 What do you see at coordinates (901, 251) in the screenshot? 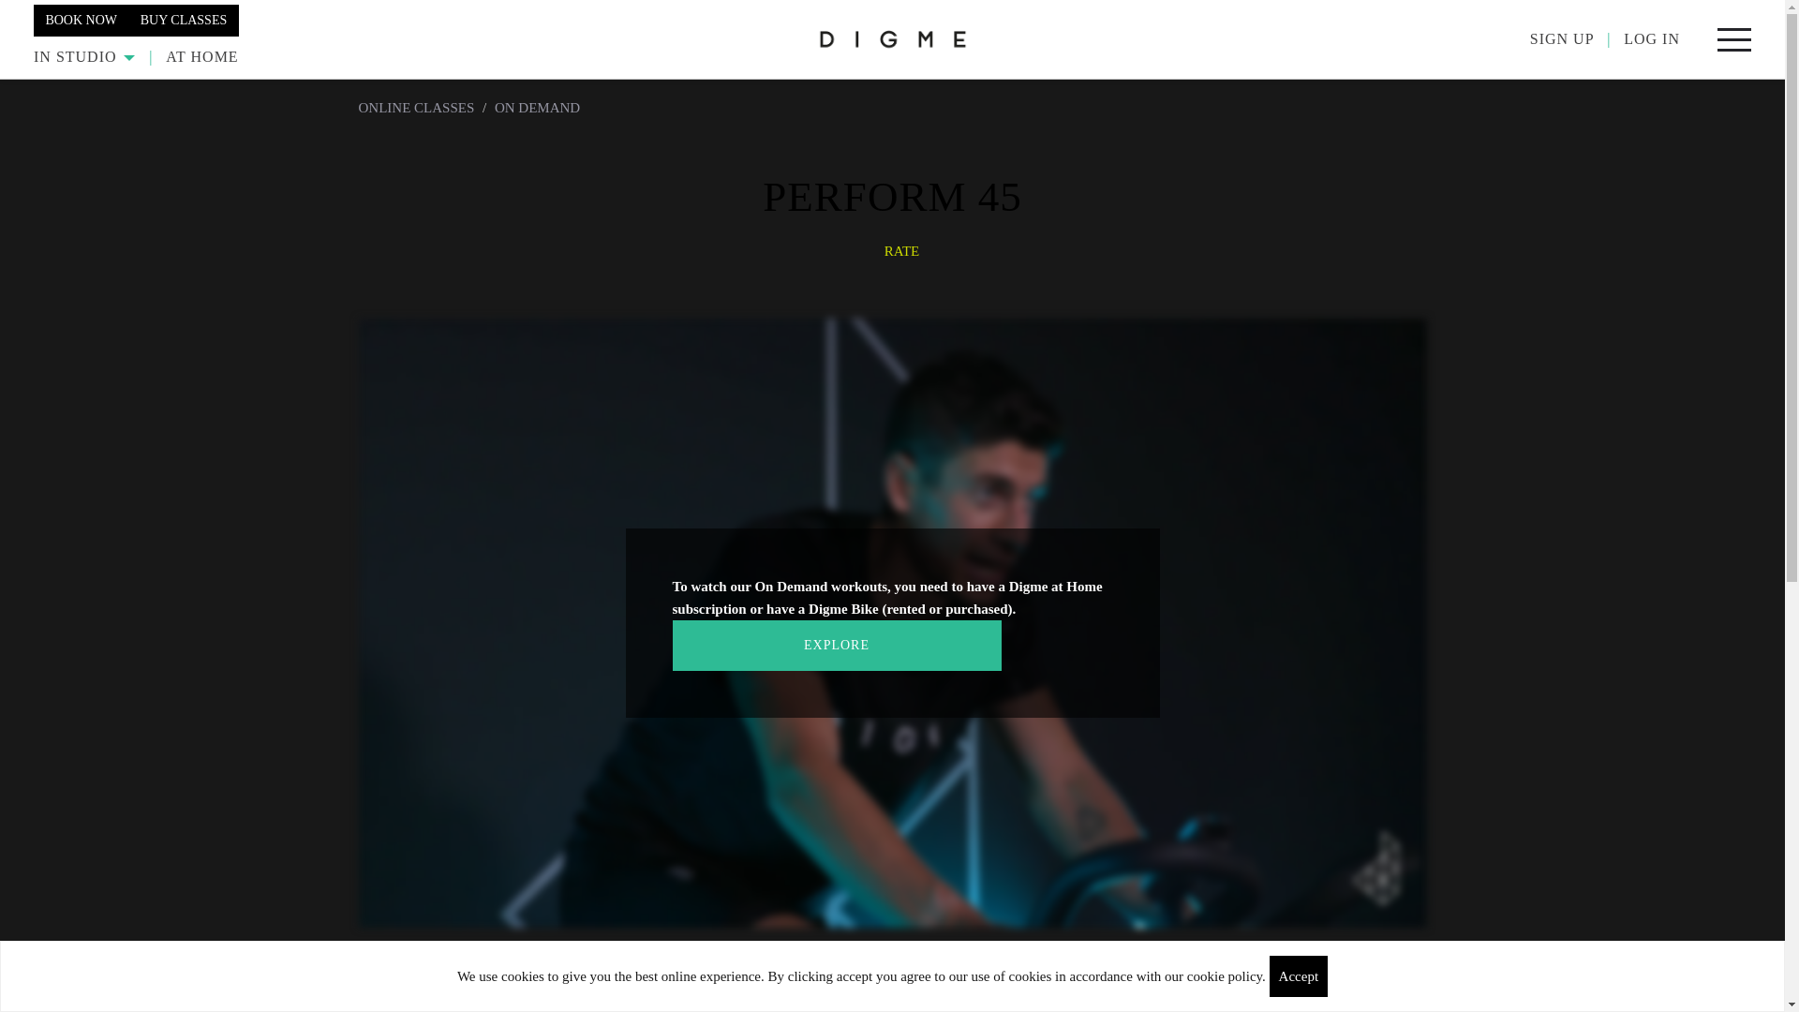
I see `RATE` at bounding box center [901, 251].